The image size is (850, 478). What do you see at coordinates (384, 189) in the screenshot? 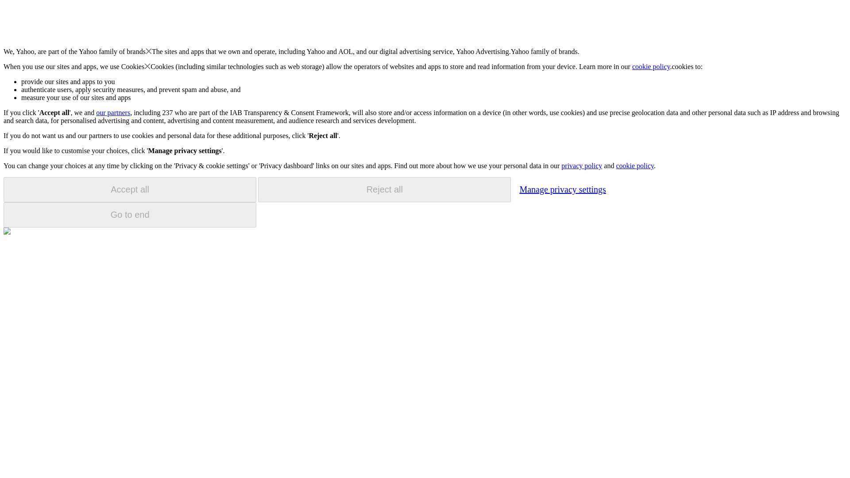
I see `Reject all` at bounding box center [384, 189].